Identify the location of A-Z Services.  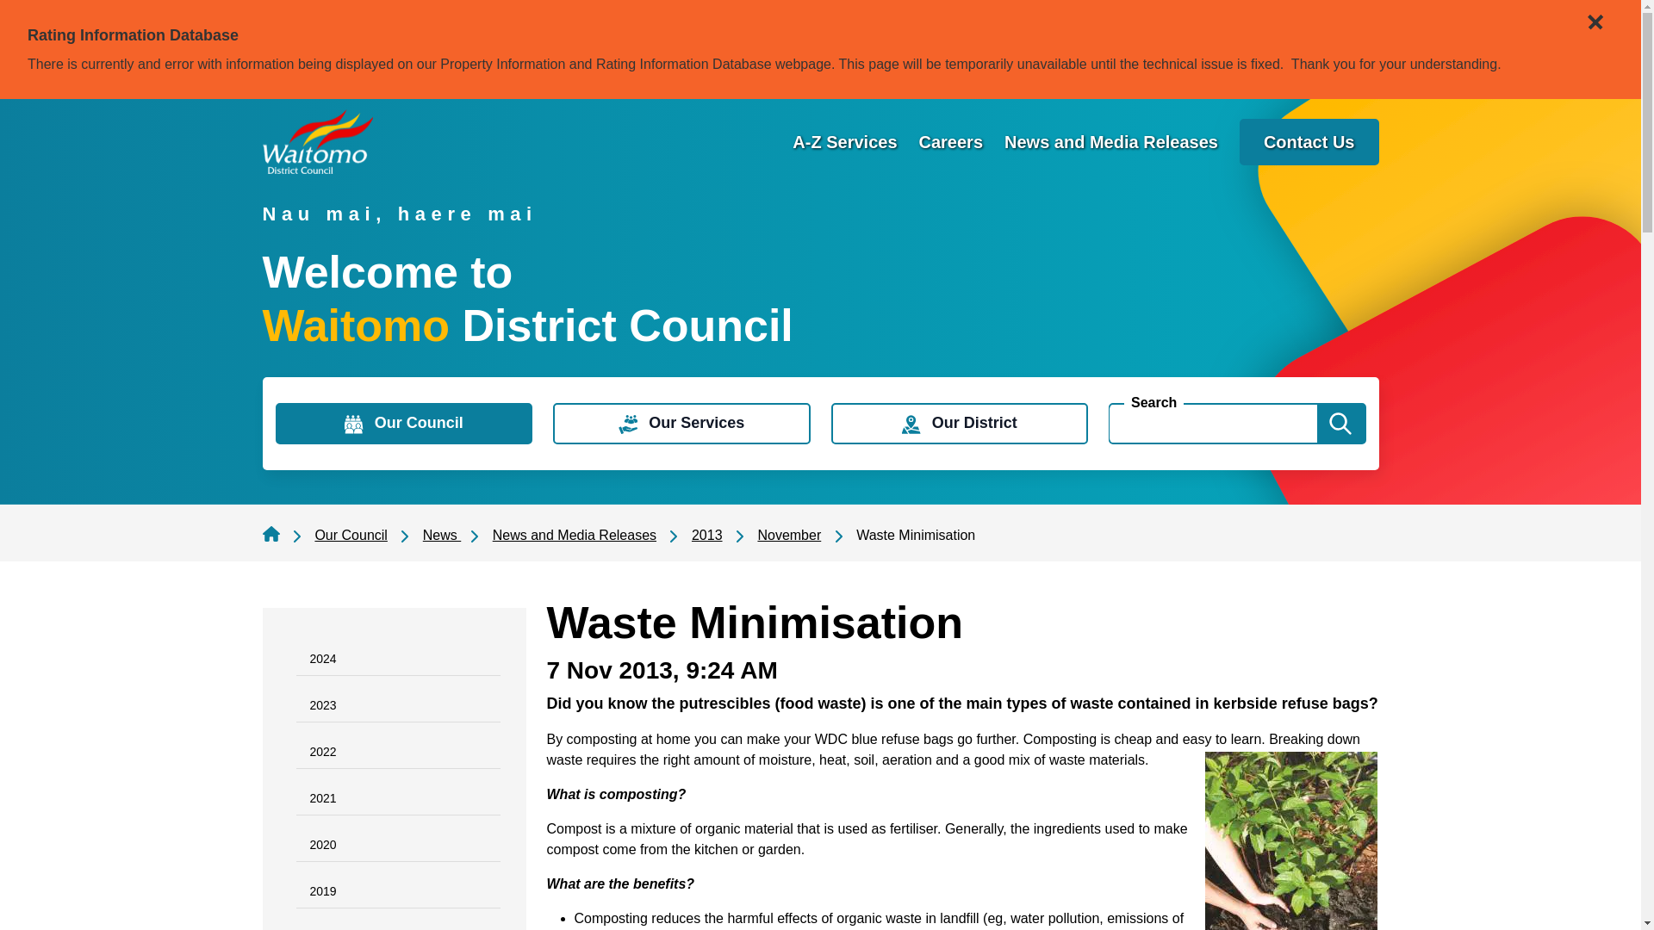
(844, 142).